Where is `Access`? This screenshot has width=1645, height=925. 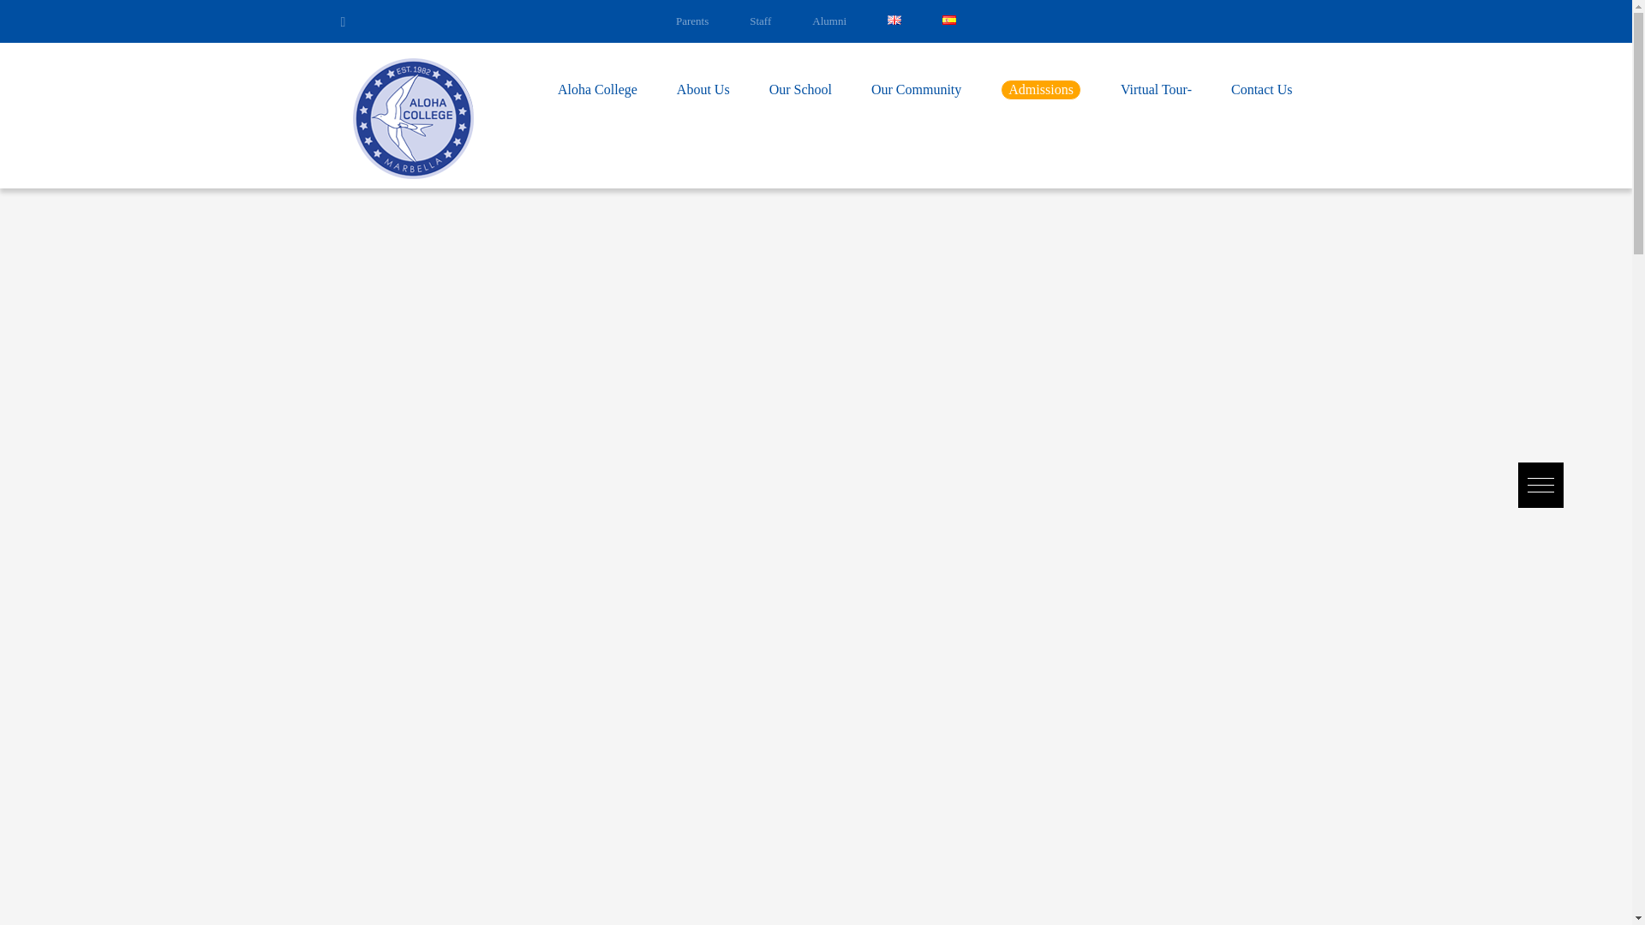
Access is located at coordinates (829, 21).